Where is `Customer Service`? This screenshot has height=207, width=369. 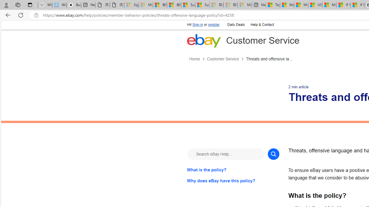
Customer Service is located at coordinates (226, 59).